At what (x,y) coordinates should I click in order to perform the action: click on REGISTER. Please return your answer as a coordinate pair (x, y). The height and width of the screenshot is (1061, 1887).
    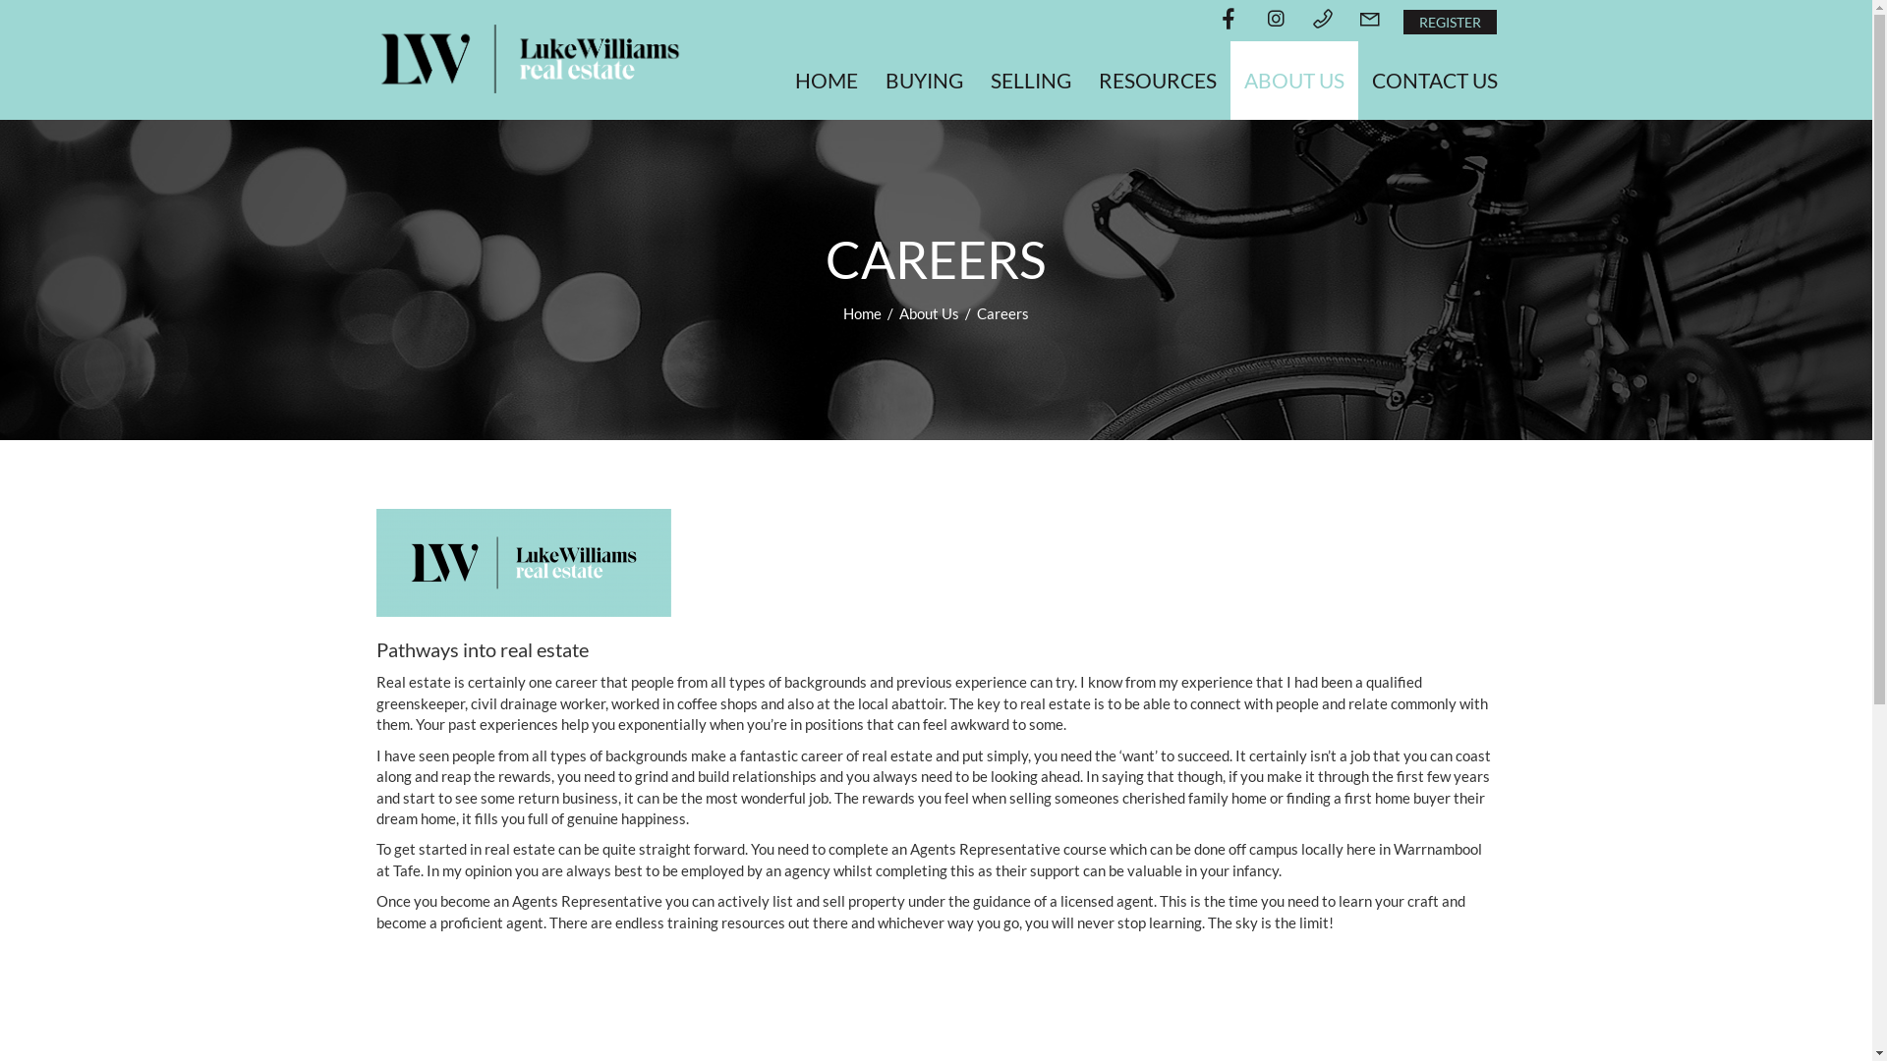
    Looking at the image, I should click on (1451, 22).